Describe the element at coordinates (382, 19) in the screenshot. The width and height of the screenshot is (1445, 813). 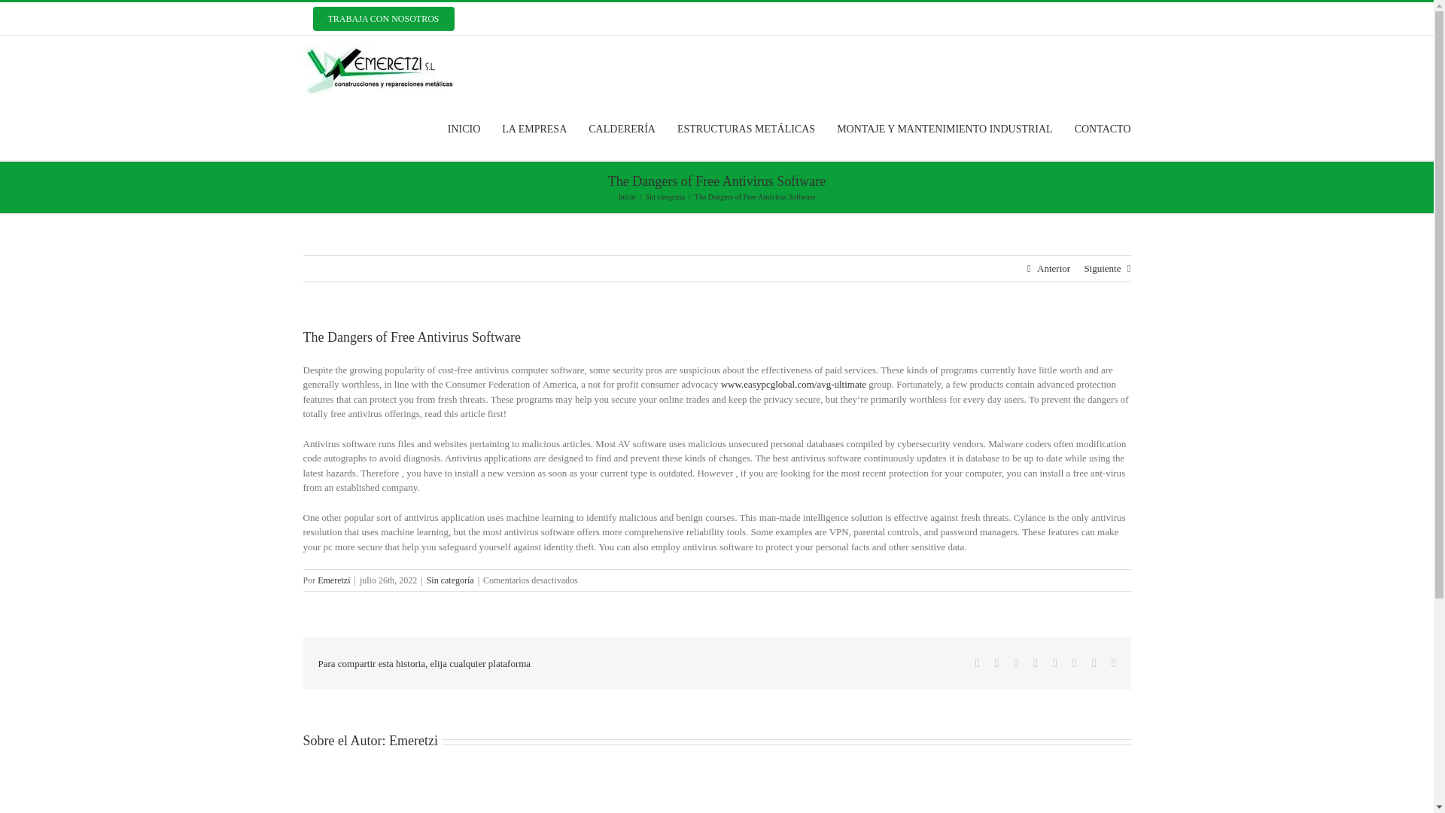
I see `TRABAJA CON NOSOTROS` at that location.